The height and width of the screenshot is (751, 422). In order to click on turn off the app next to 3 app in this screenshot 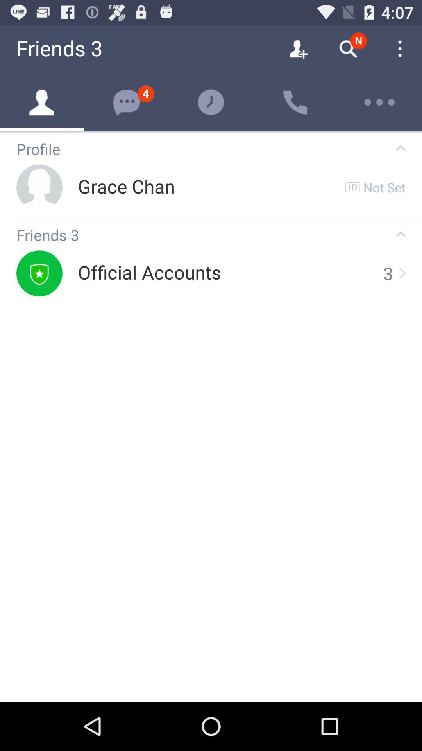, I will do `click(401, 273)`.